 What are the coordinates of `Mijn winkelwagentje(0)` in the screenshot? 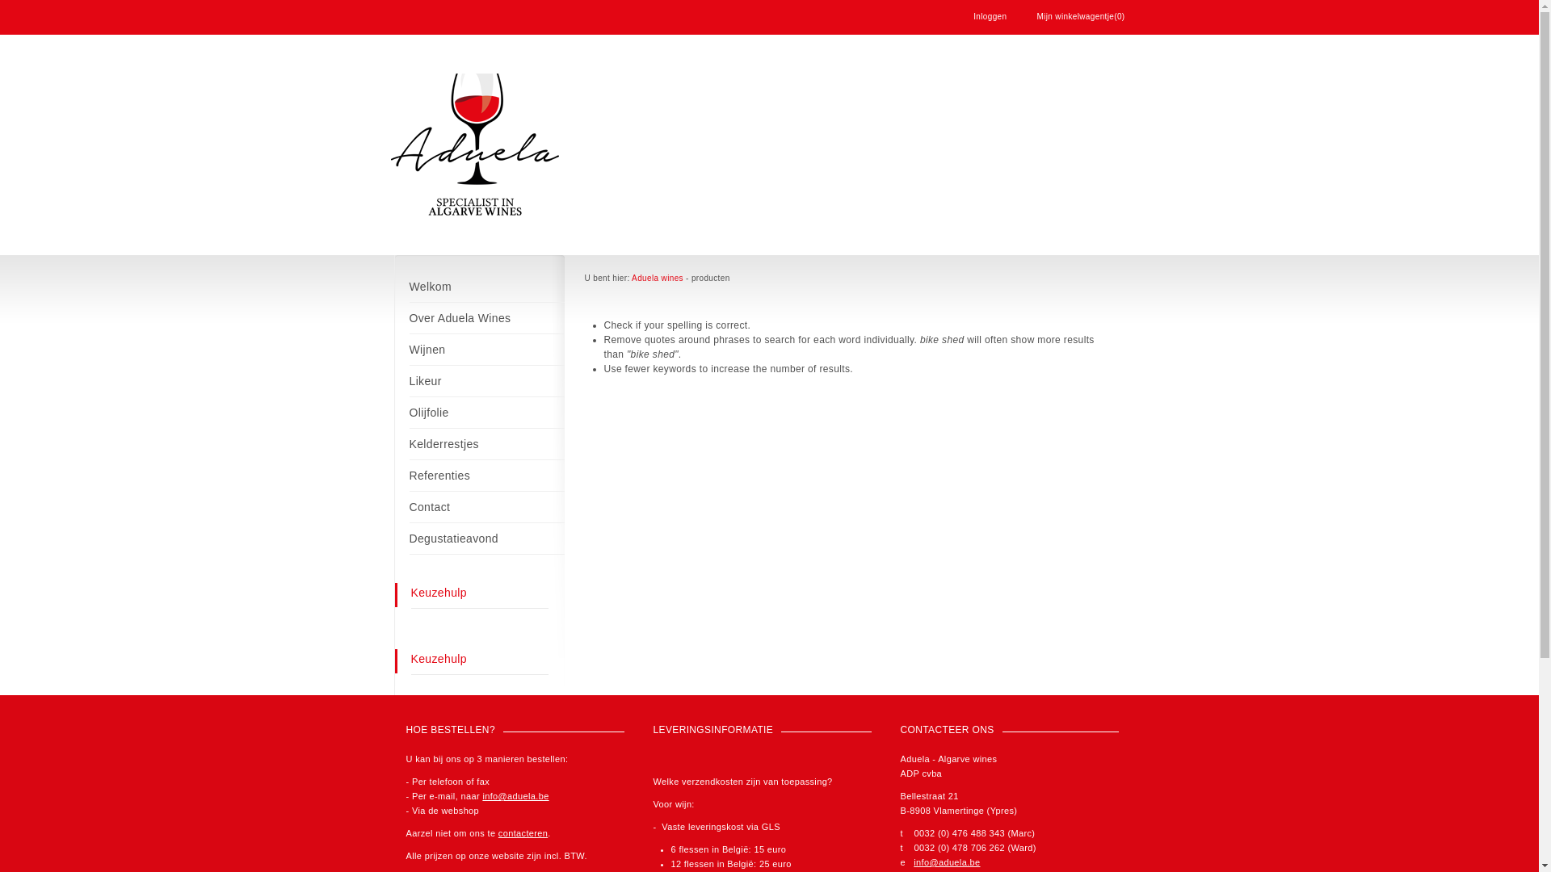 It's located at (1081, 16).